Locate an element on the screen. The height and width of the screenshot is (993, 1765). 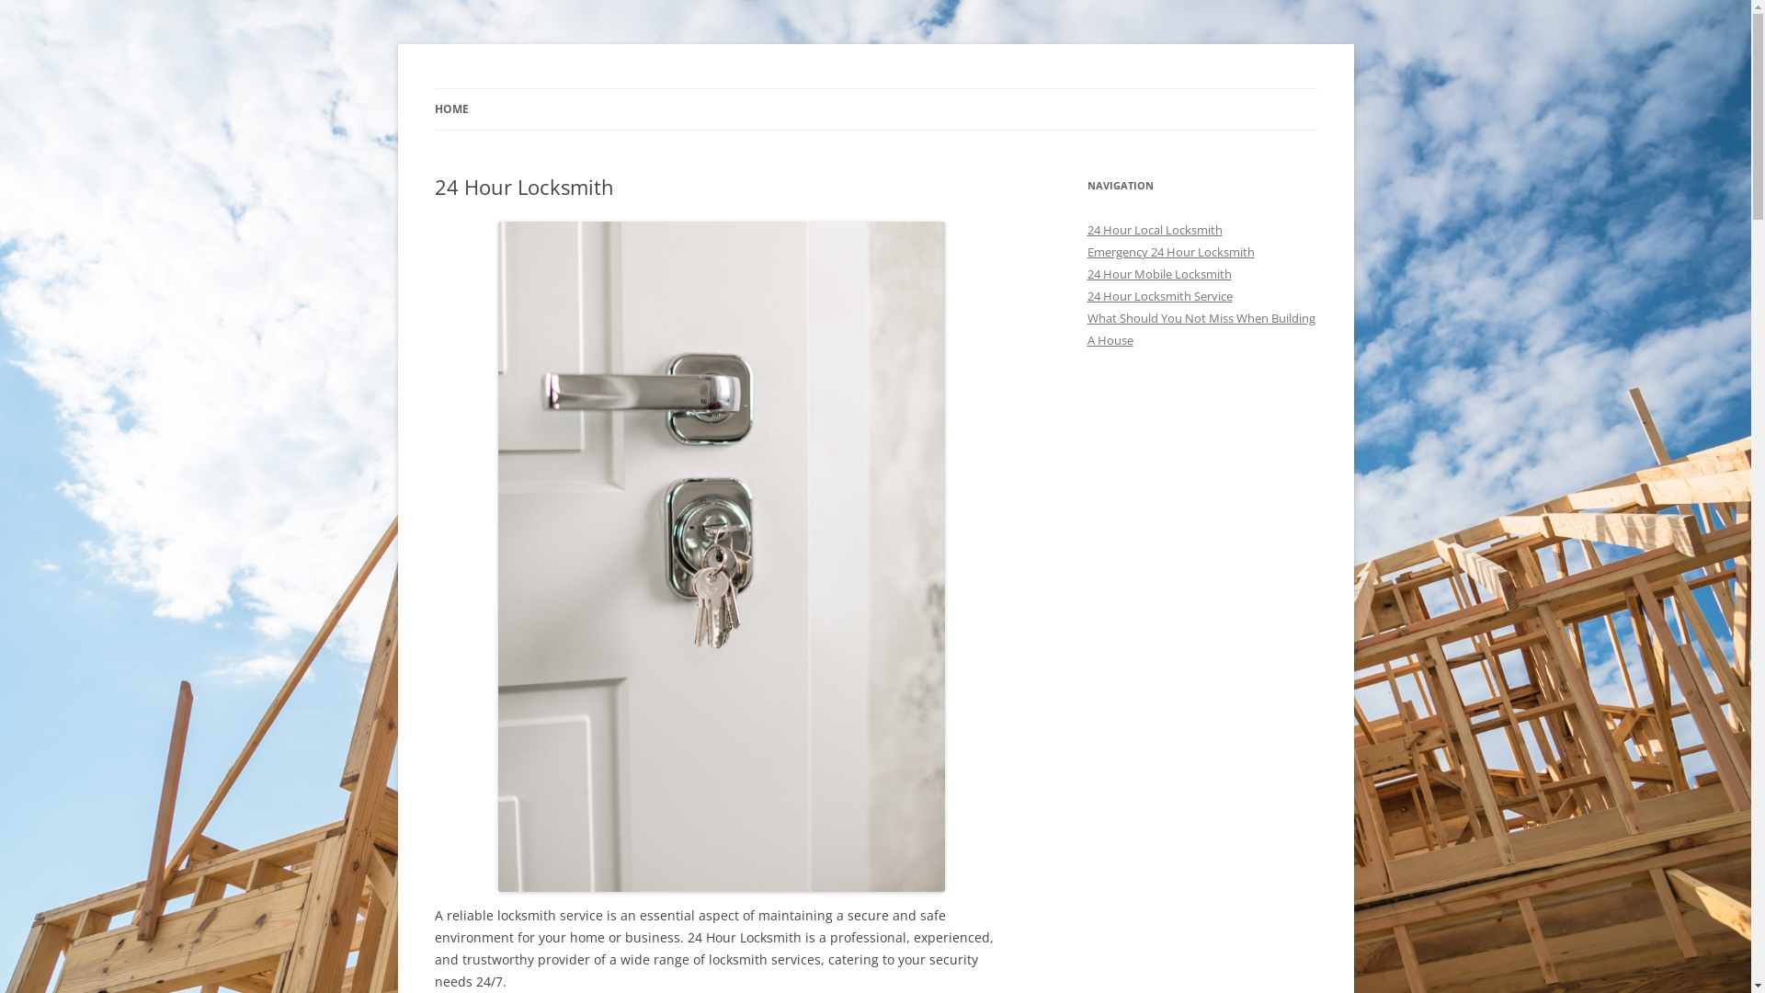
HOME is located at coordinates (450, 109).